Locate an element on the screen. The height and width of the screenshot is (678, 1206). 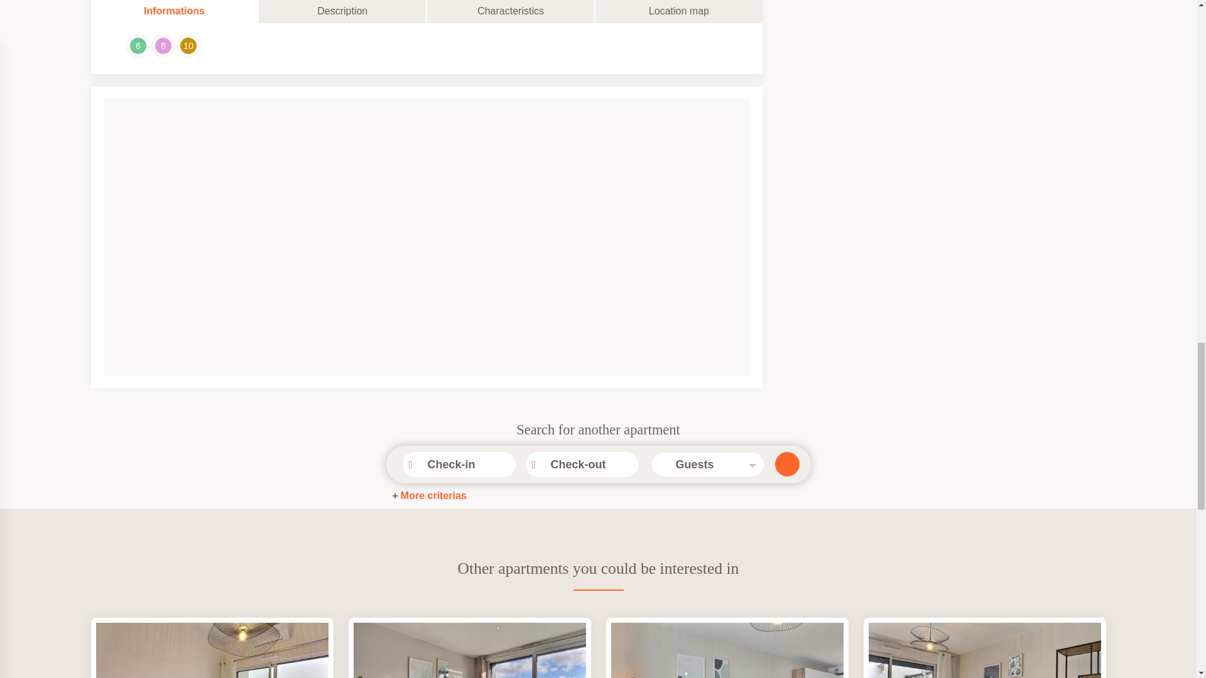
More criterias is located at coordinates (428, 496).